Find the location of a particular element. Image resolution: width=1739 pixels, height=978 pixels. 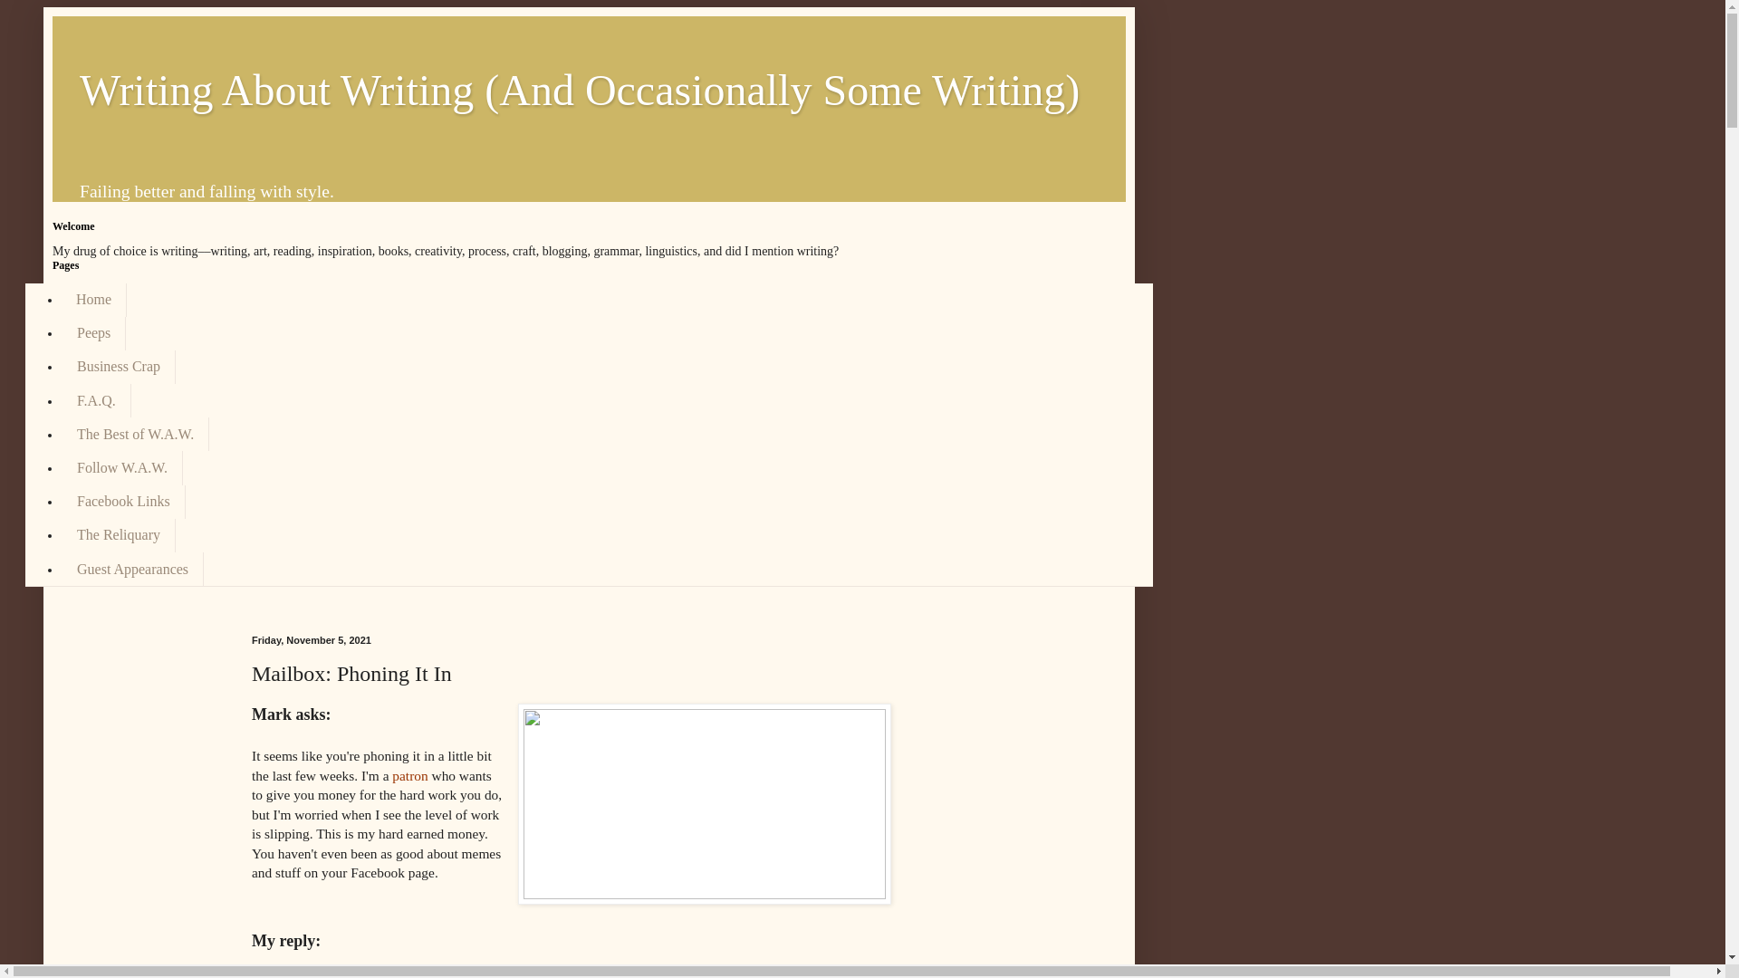

Peeps is located at coordinates (92, 333).